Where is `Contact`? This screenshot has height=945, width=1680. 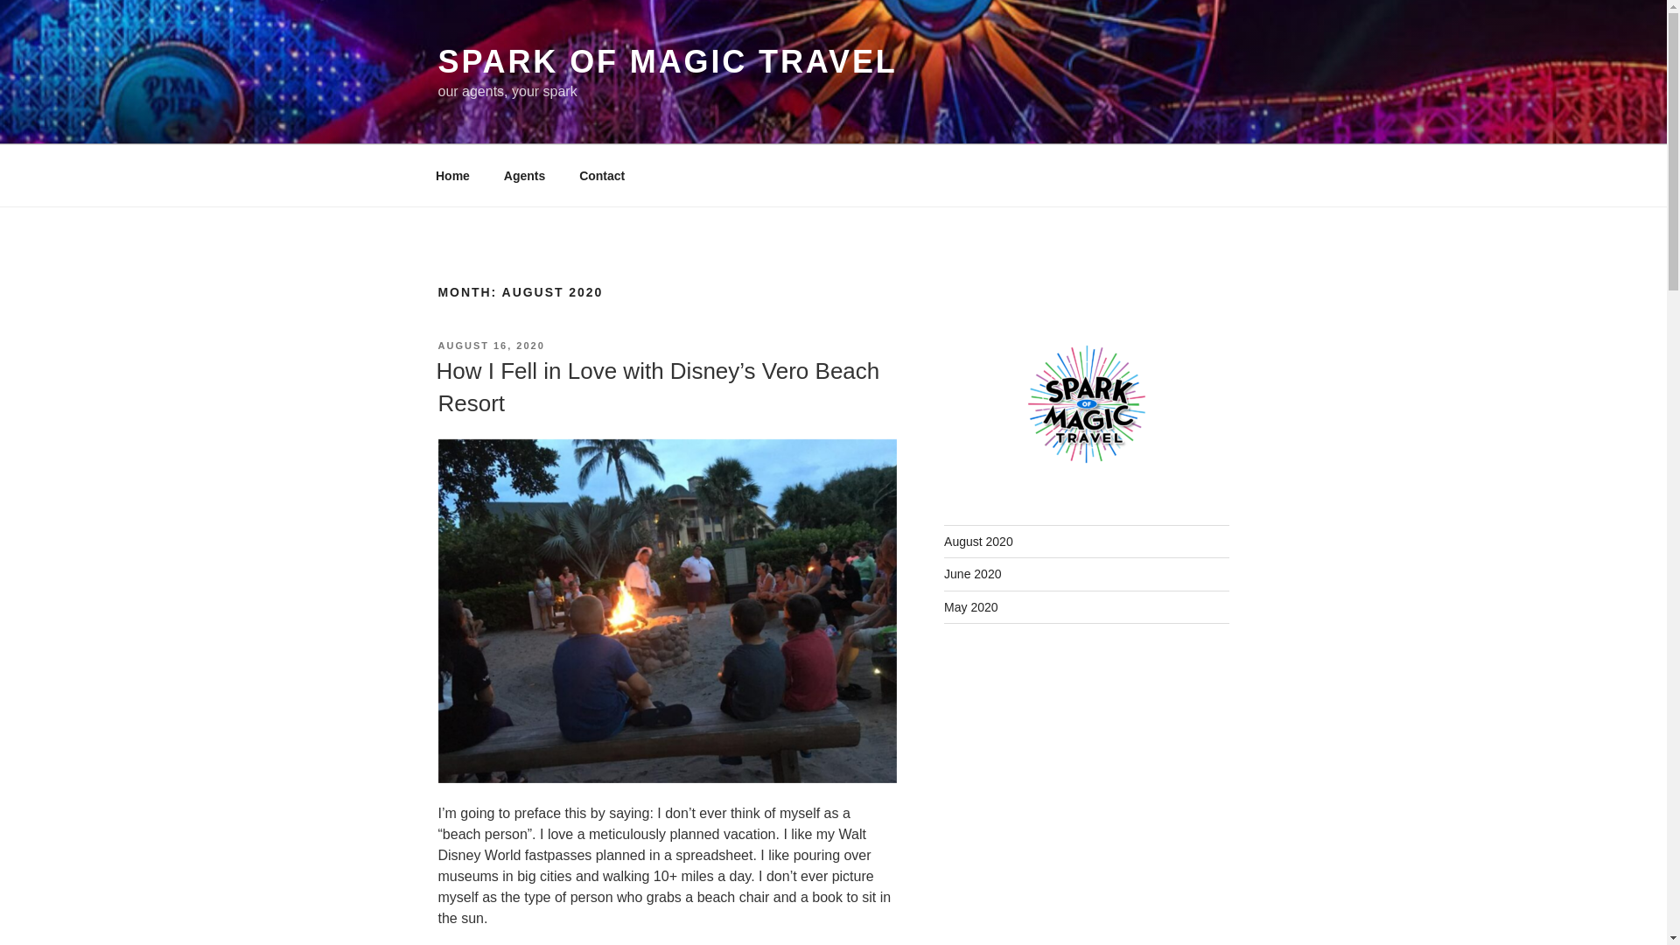
Contact is located at coordinates (602, 175).